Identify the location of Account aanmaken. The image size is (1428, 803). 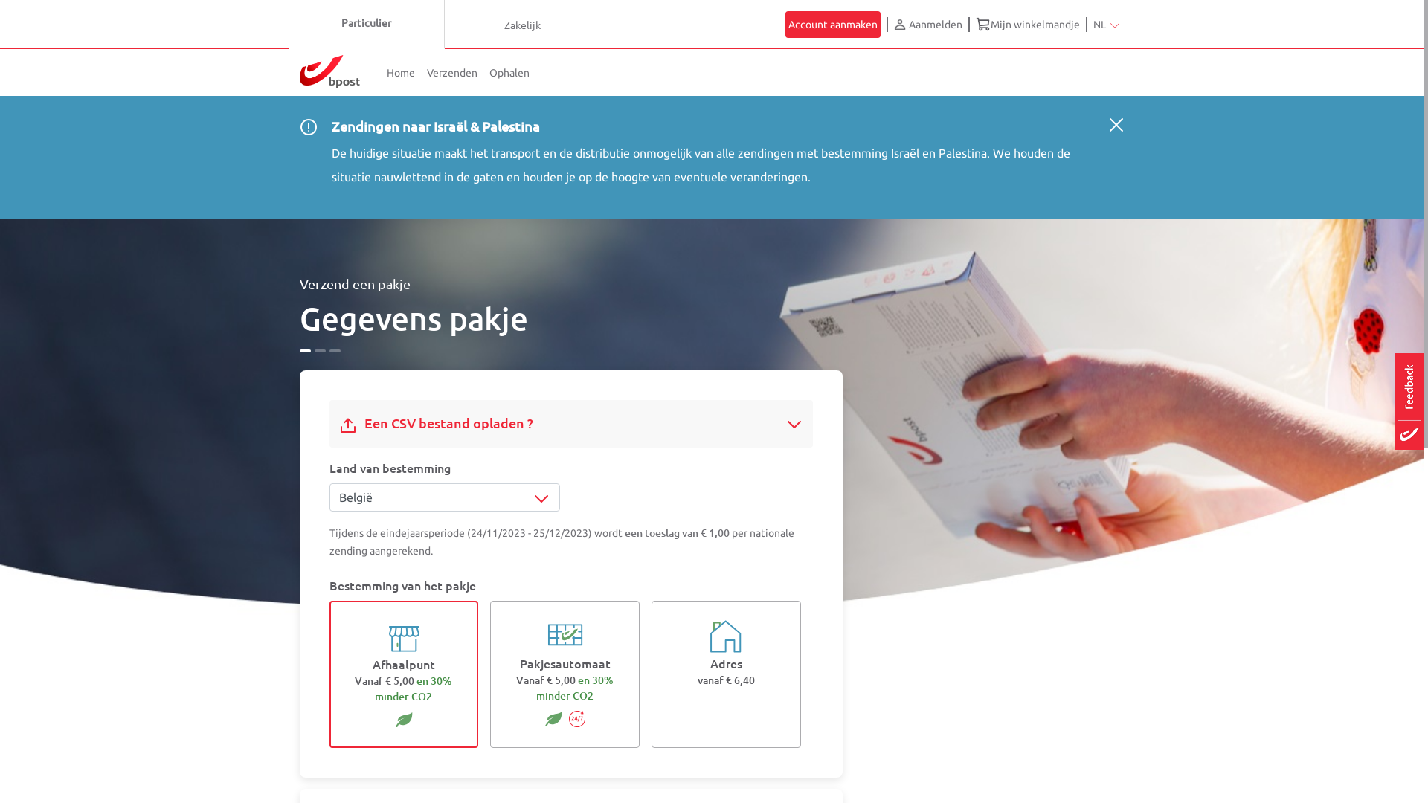
(833, 25).